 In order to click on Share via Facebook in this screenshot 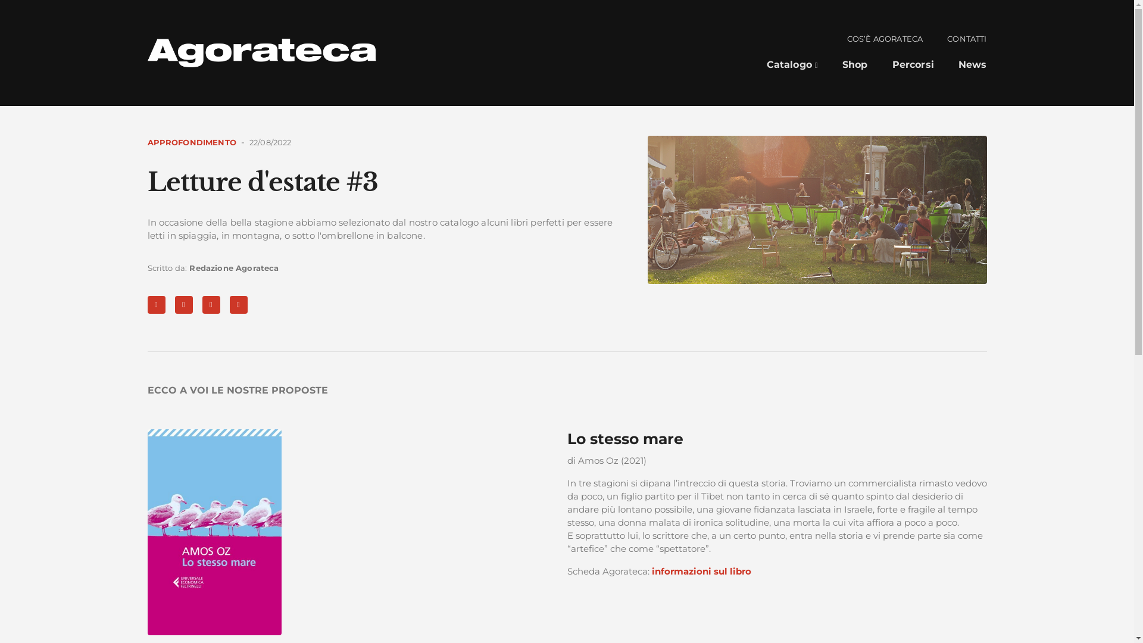, I will do `click(157, 304)`.